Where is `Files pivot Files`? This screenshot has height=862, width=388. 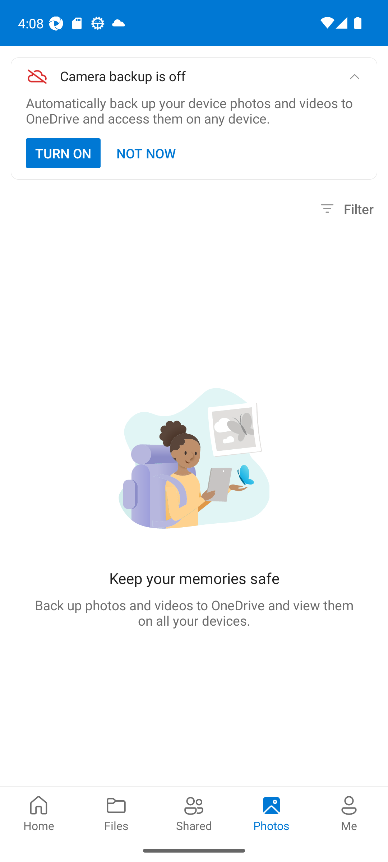
Files pivot Files is located at coordinates (116, 812).